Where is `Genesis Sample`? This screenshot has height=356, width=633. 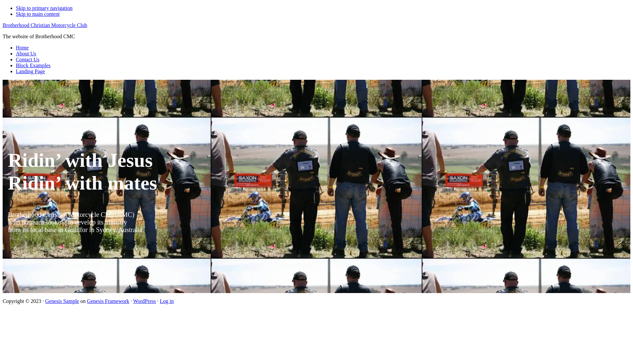 Genesis Sample is located at coordinates (62, 301).